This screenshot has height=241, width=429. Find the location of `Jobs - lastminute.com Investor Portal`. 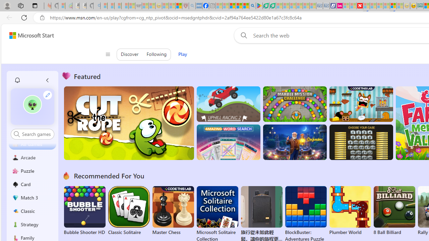

Jobs - lastminute.com Investor Portal is located at coordinates (339, 6).